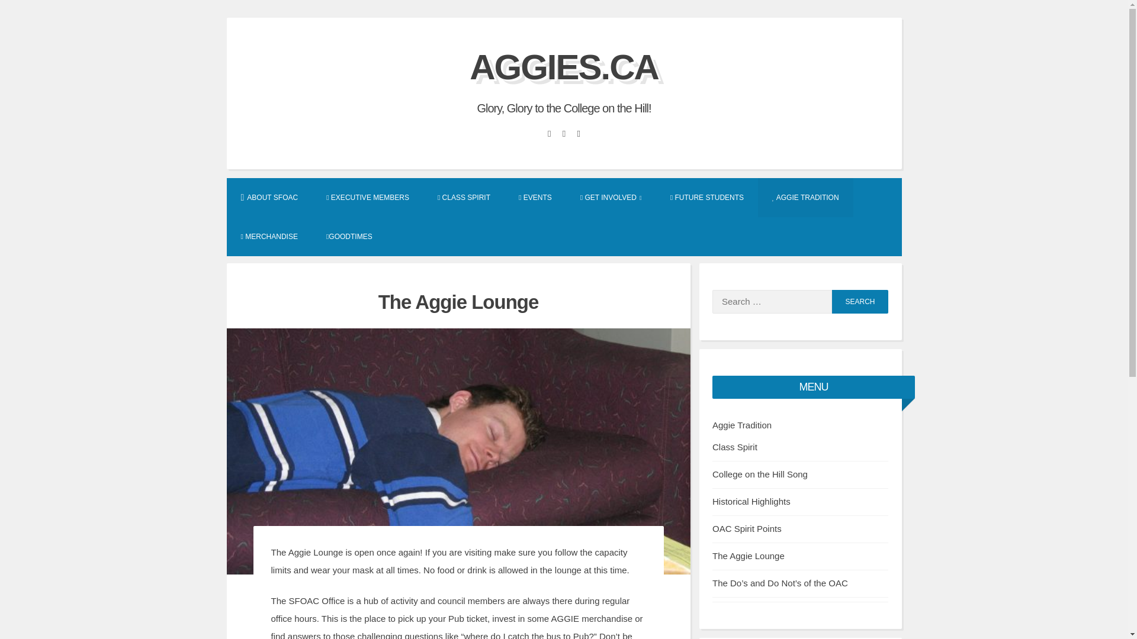 This screenshot has height=639, width=1137. Describe the element at coordinates (760, 474) in the screenshot. I see `College on the Hill Song` at that location.